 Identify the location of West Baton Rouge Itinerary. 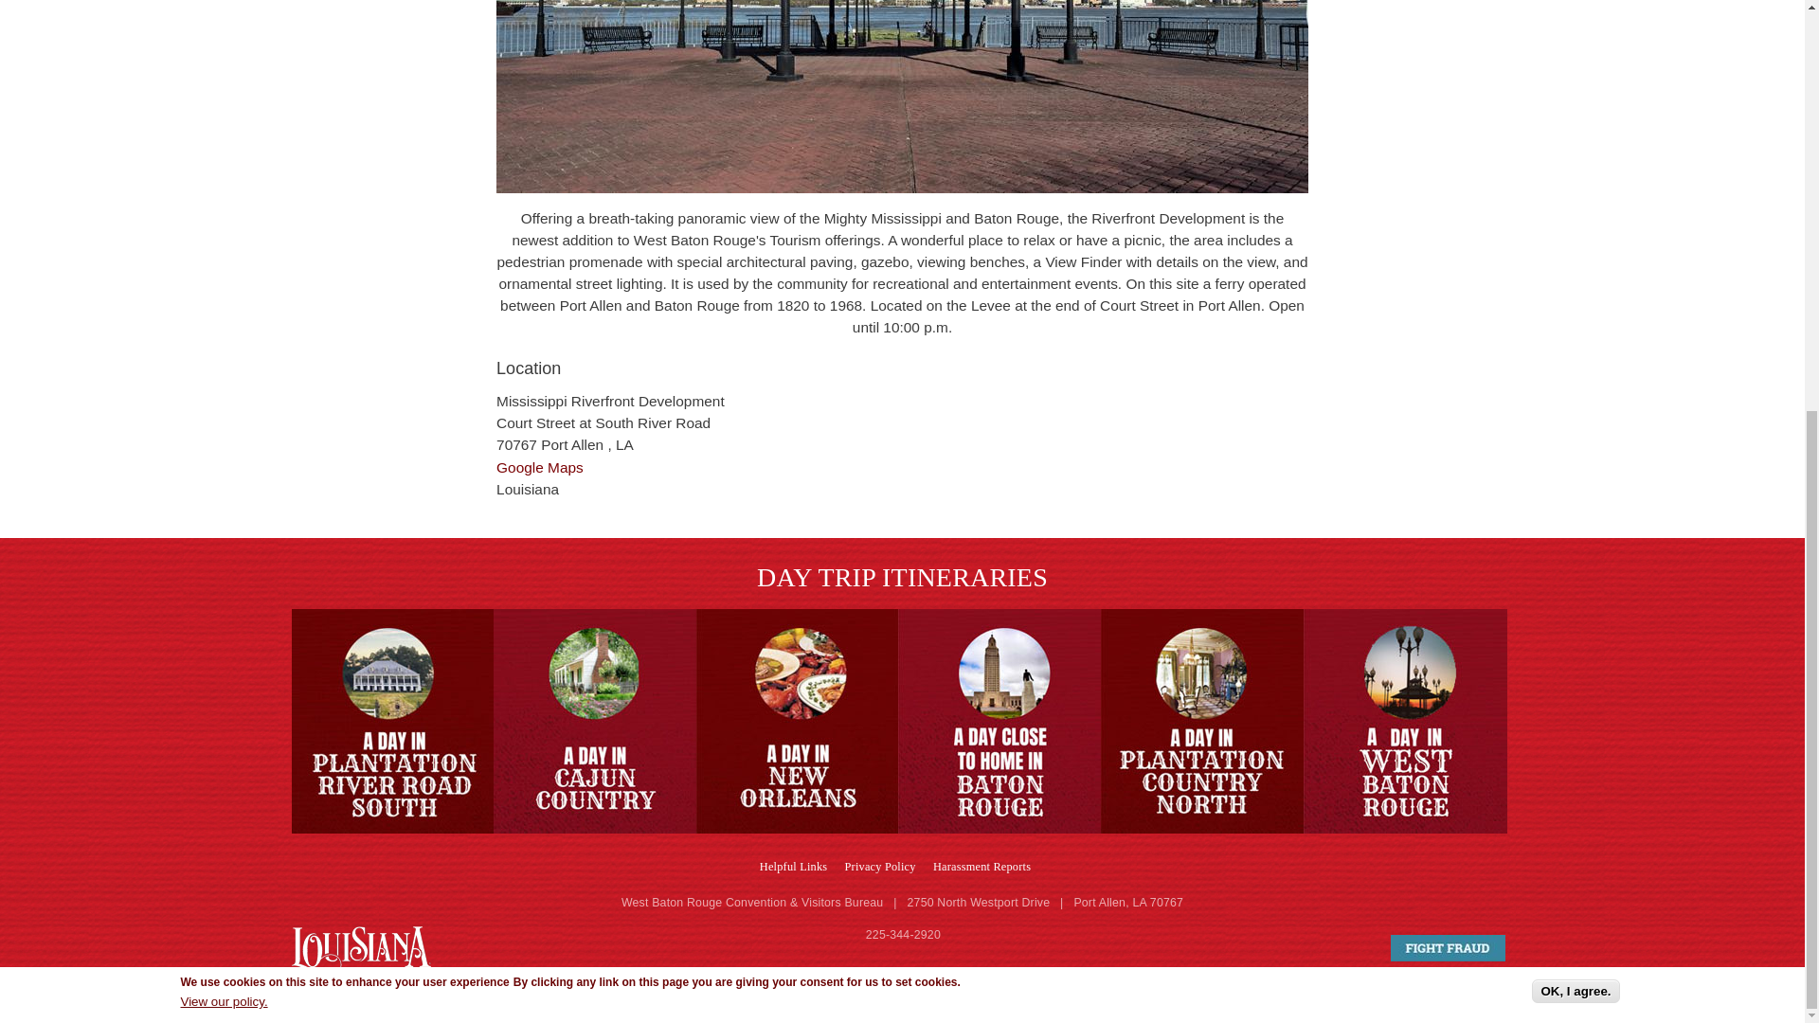
(595, 721).